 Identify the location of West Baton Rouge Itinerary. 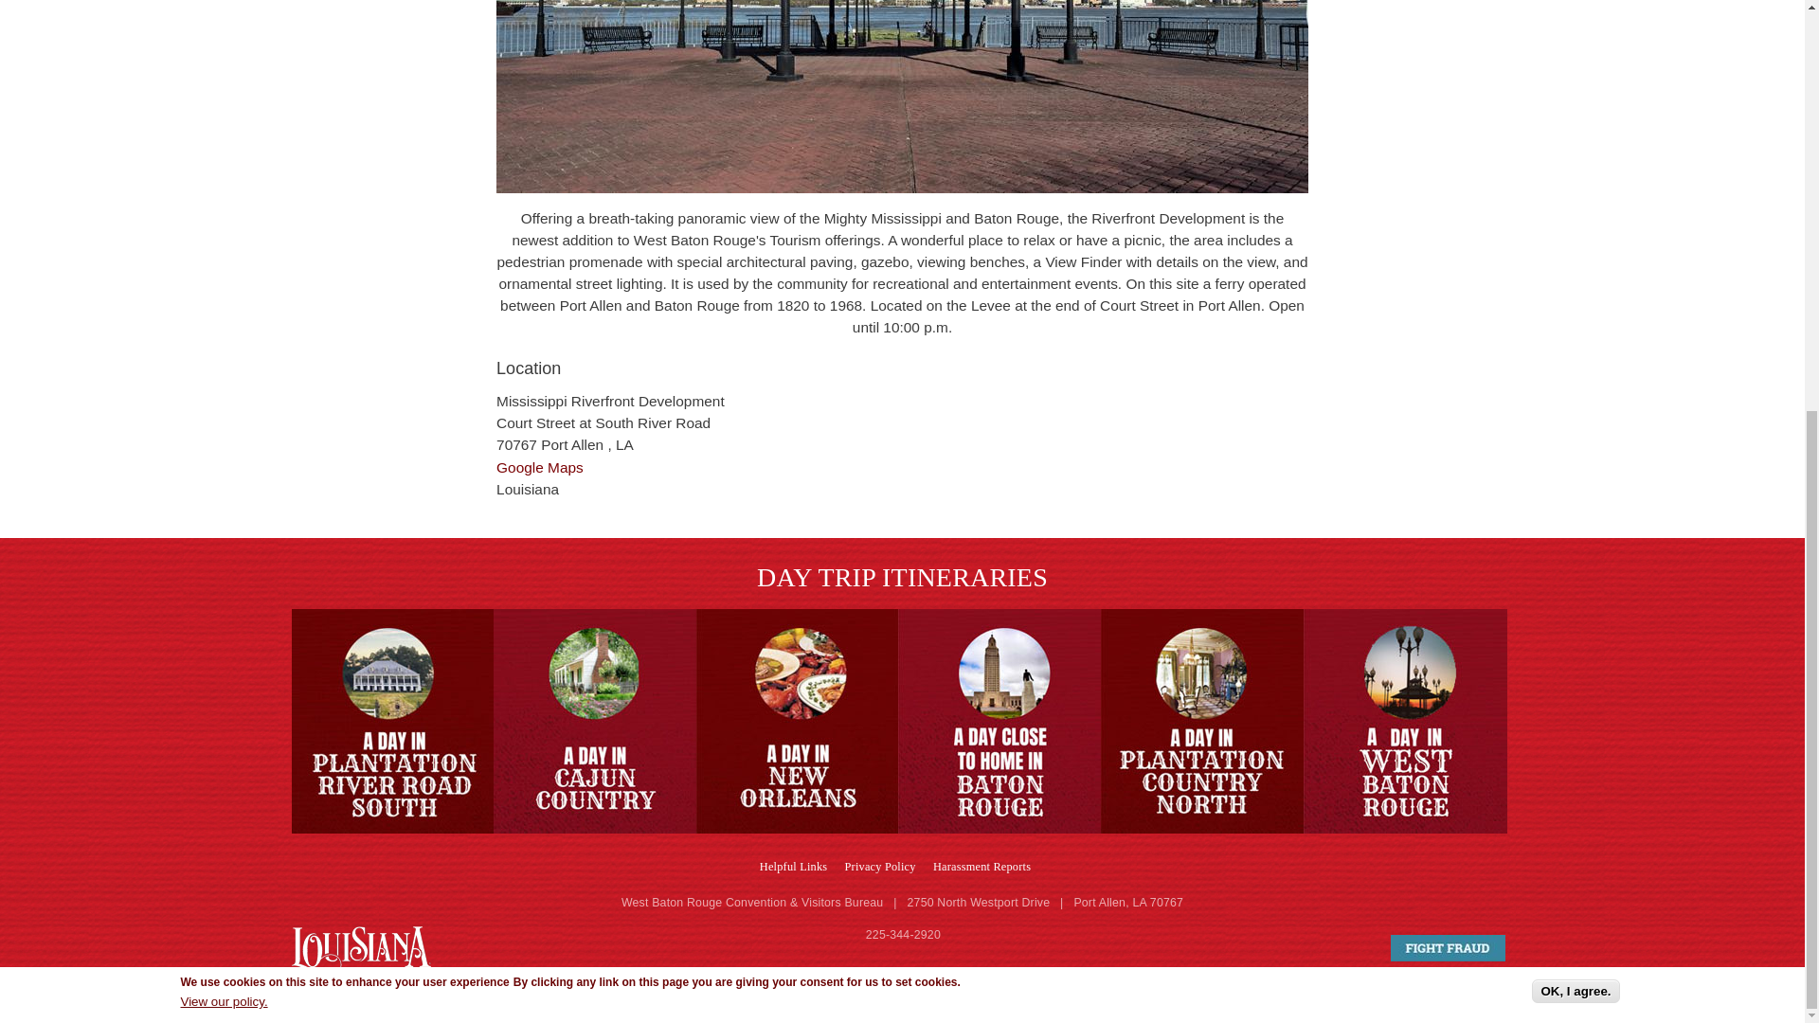
(595, 721).